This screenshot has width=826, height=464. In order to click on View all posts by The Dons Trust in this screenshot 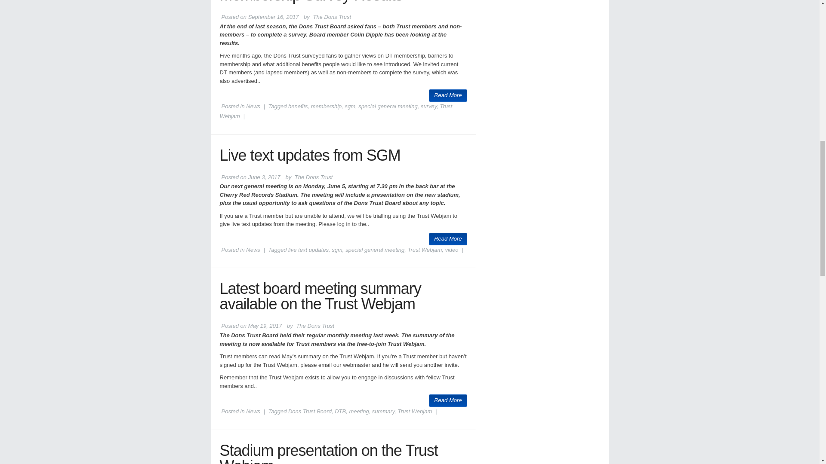, I will do `click(314, 177)`.